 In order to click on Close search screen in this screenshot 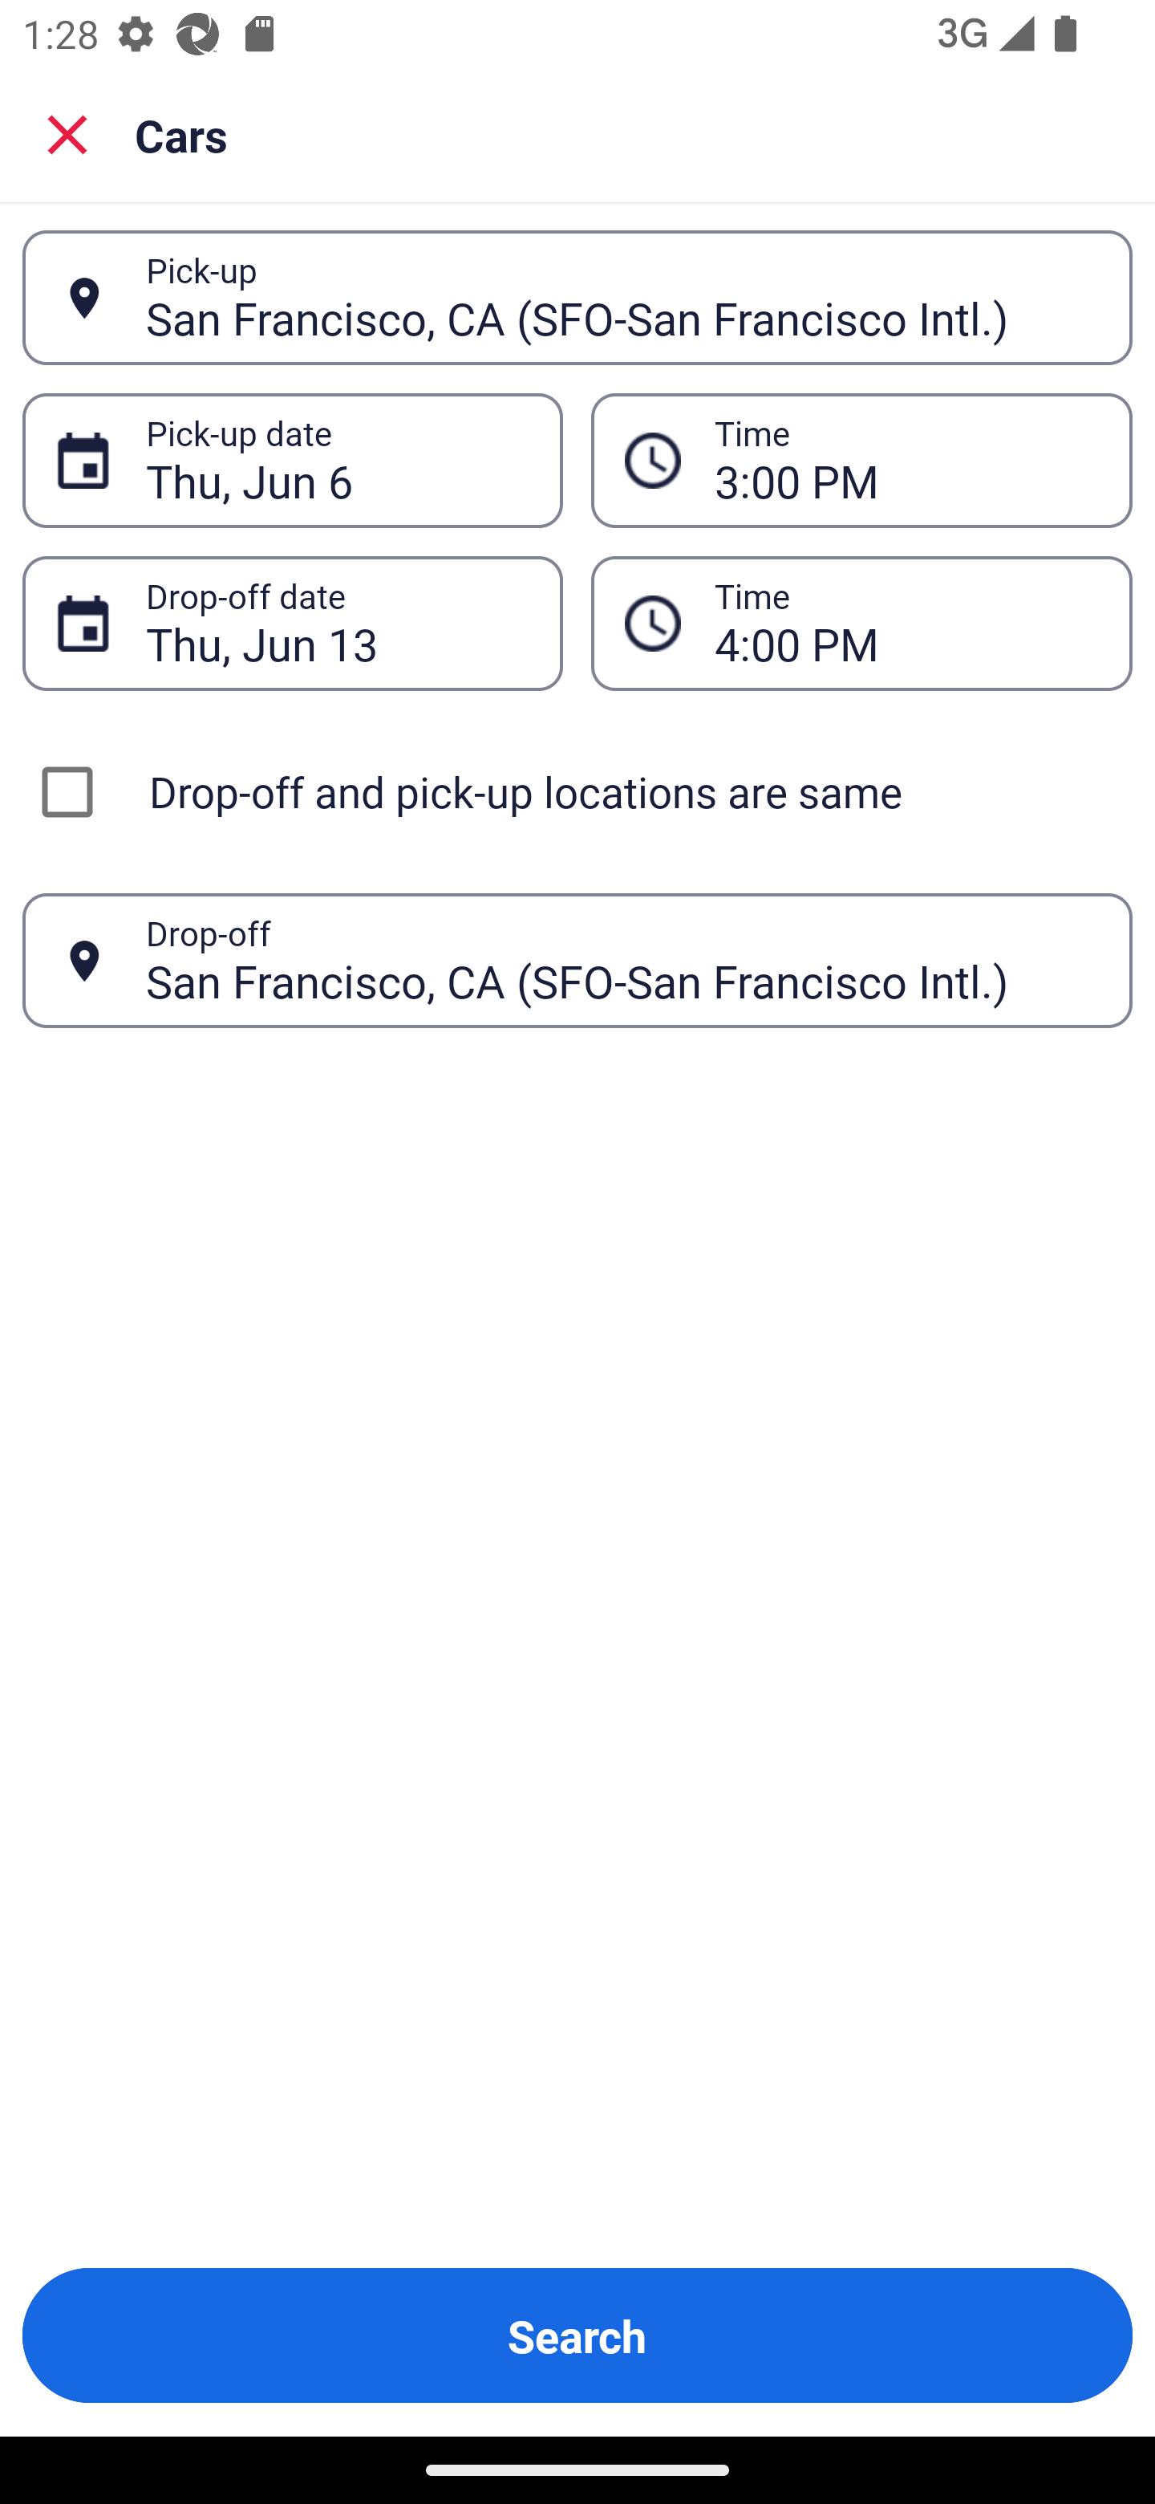, I will do `click(67, 135)`.